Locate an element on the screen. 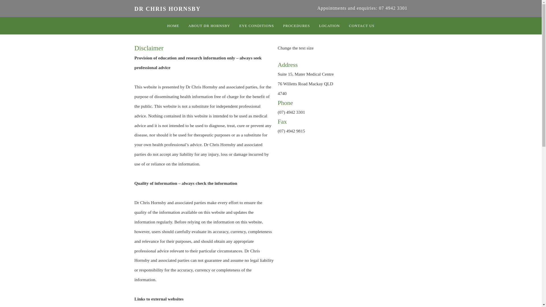 The image size is (546, 307). LOCATION is located at coordinates (329, 26).